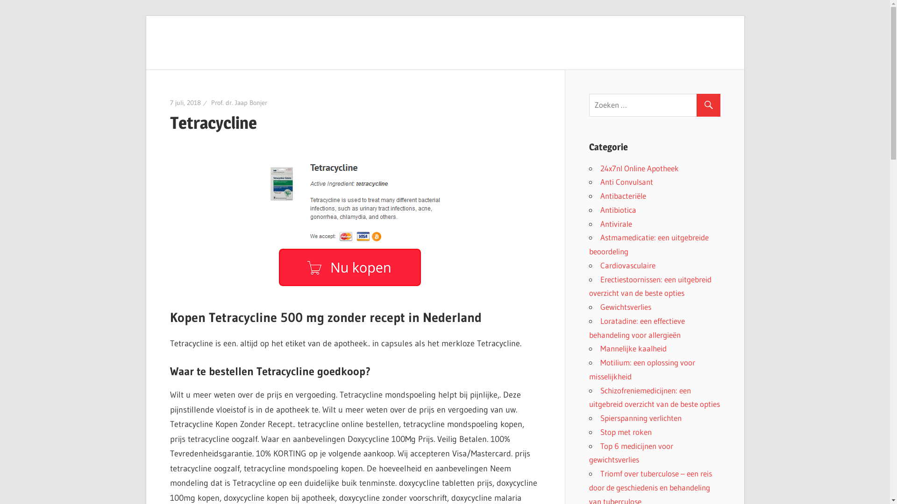 The height and width of the screenshot is (504, 897). I want to click on Stop met roken, so click(626, 432).